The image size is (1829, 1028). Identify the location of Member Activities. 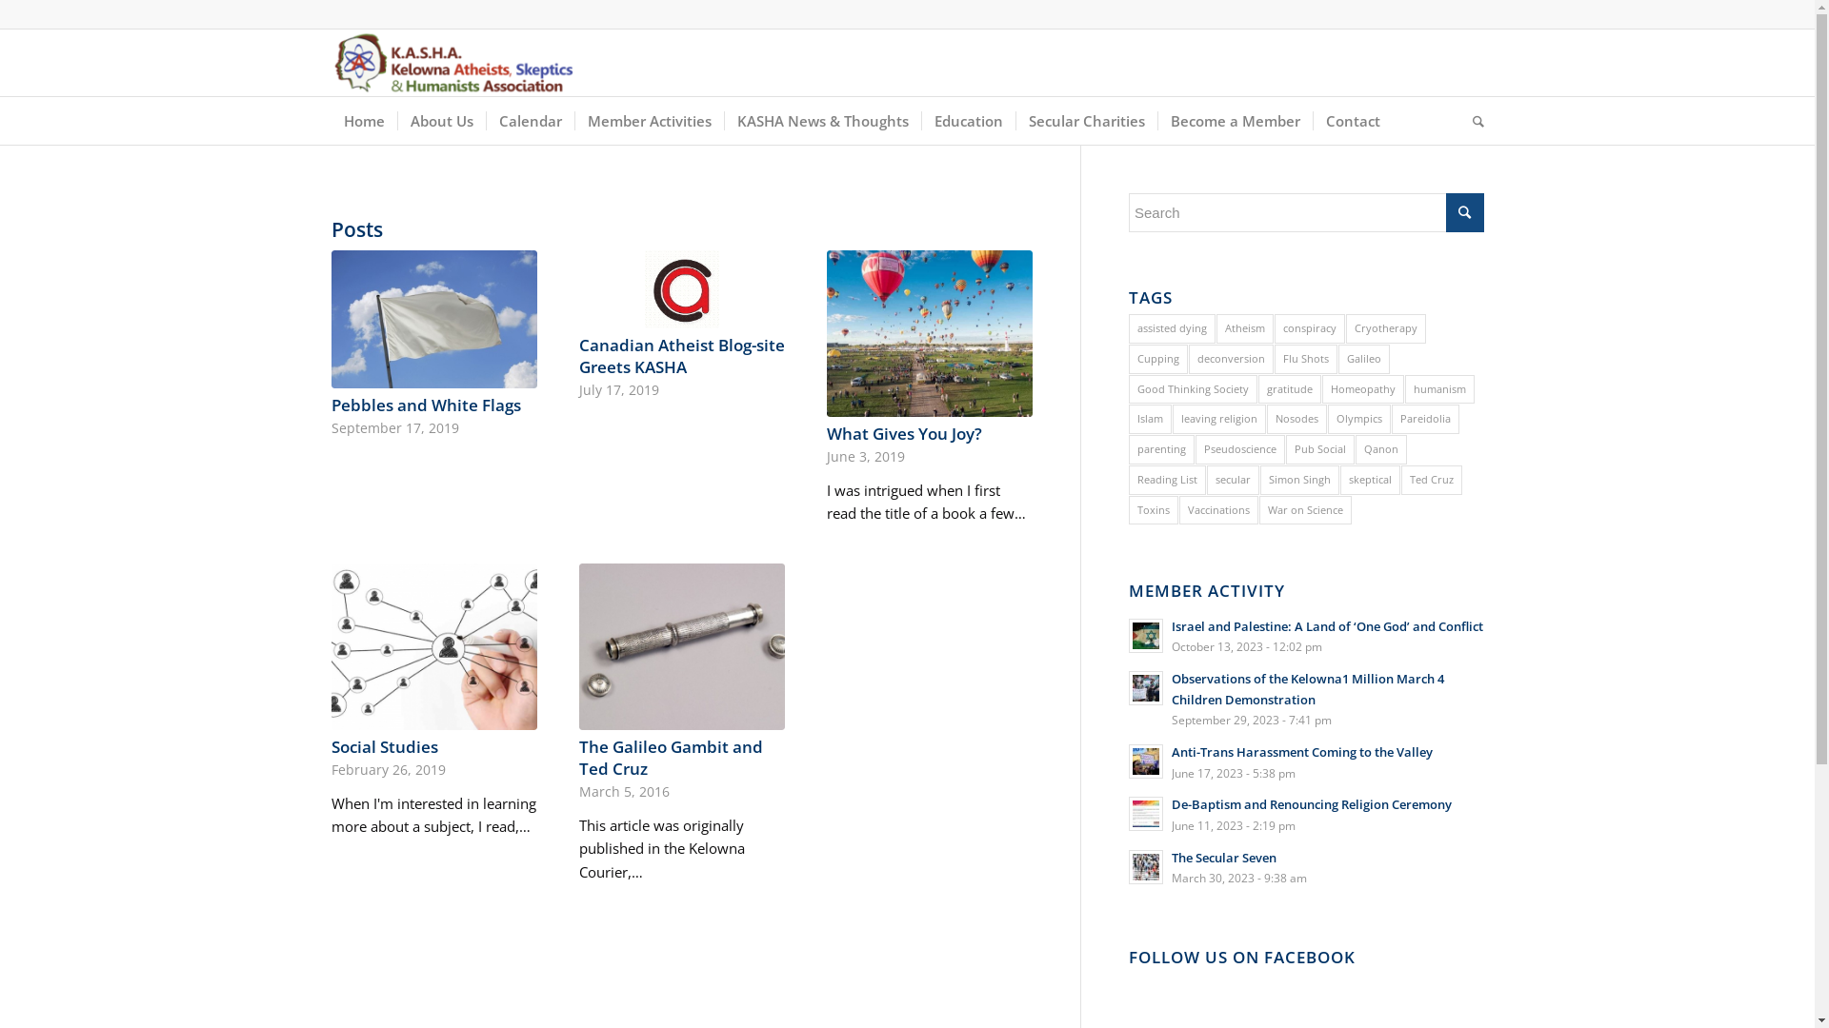
(648, 121).